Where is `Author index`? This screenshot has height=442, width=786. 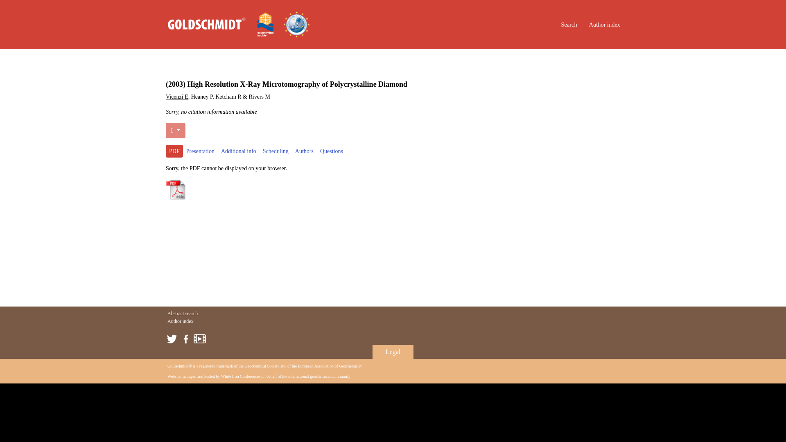 Author index is located at coordinates (180, 321).